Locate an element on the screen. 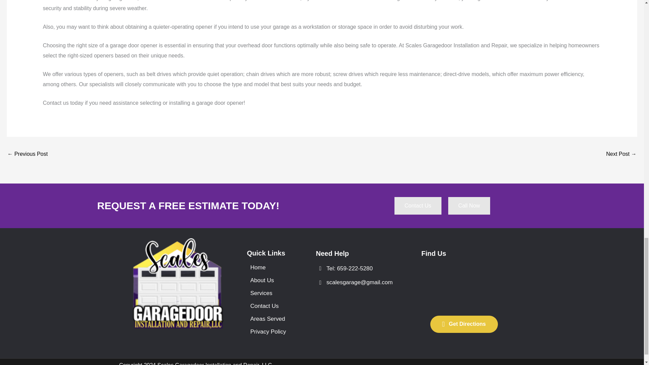 This screenshot has width=649, height=365. Contact Us is located at coordinates (271, 306).